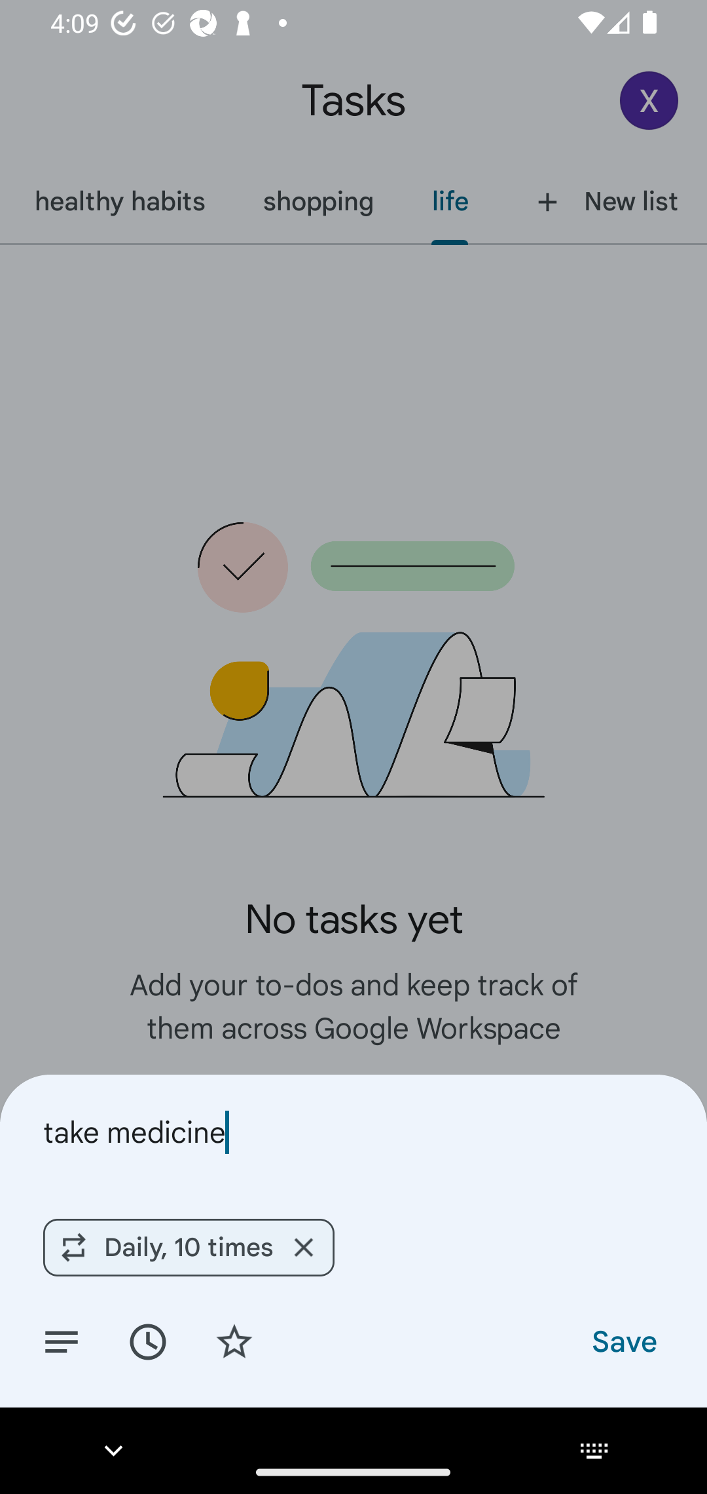 The image size is (707, 1494). Describe the element at coordinates (189, 1247) in the screenshot. I see `Daily, 10 times Remove Daily, 10 times` at that location.